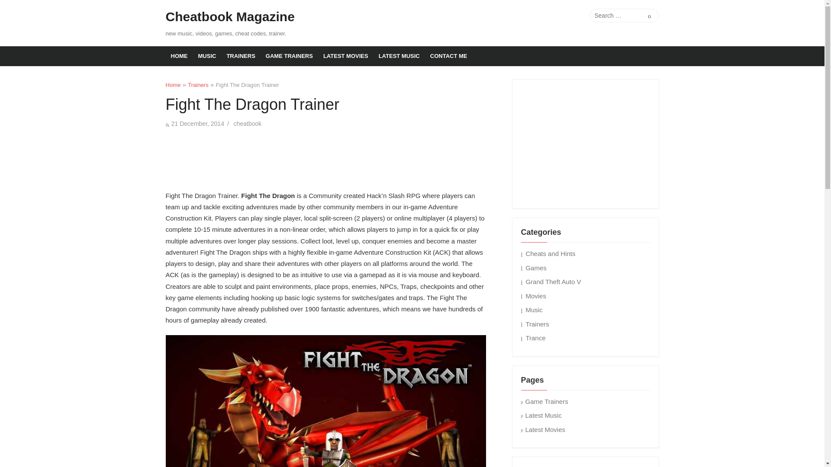 Image resolution: width=831 pixels, height=467 pixels. I want to click on MUSIC, so click(207, 56).